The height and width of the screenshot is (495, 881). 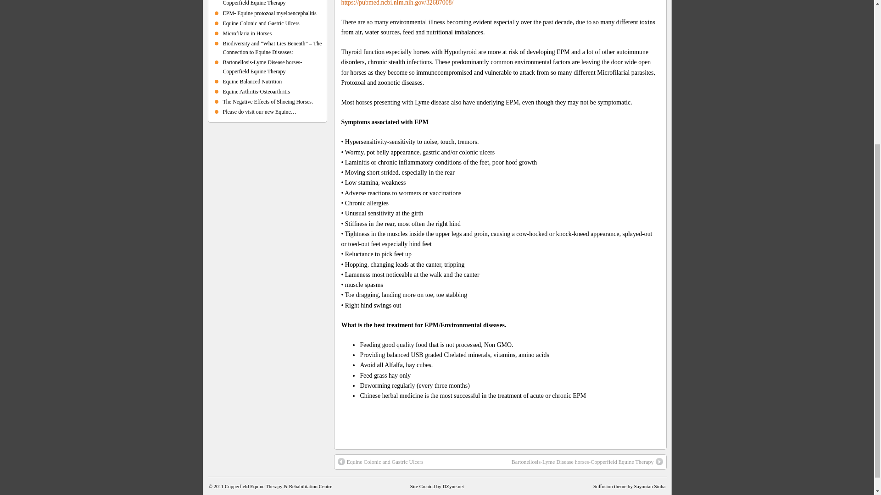 I want to click on The Negative Effects of Shoeing Horses., so click(x=268, y=101).